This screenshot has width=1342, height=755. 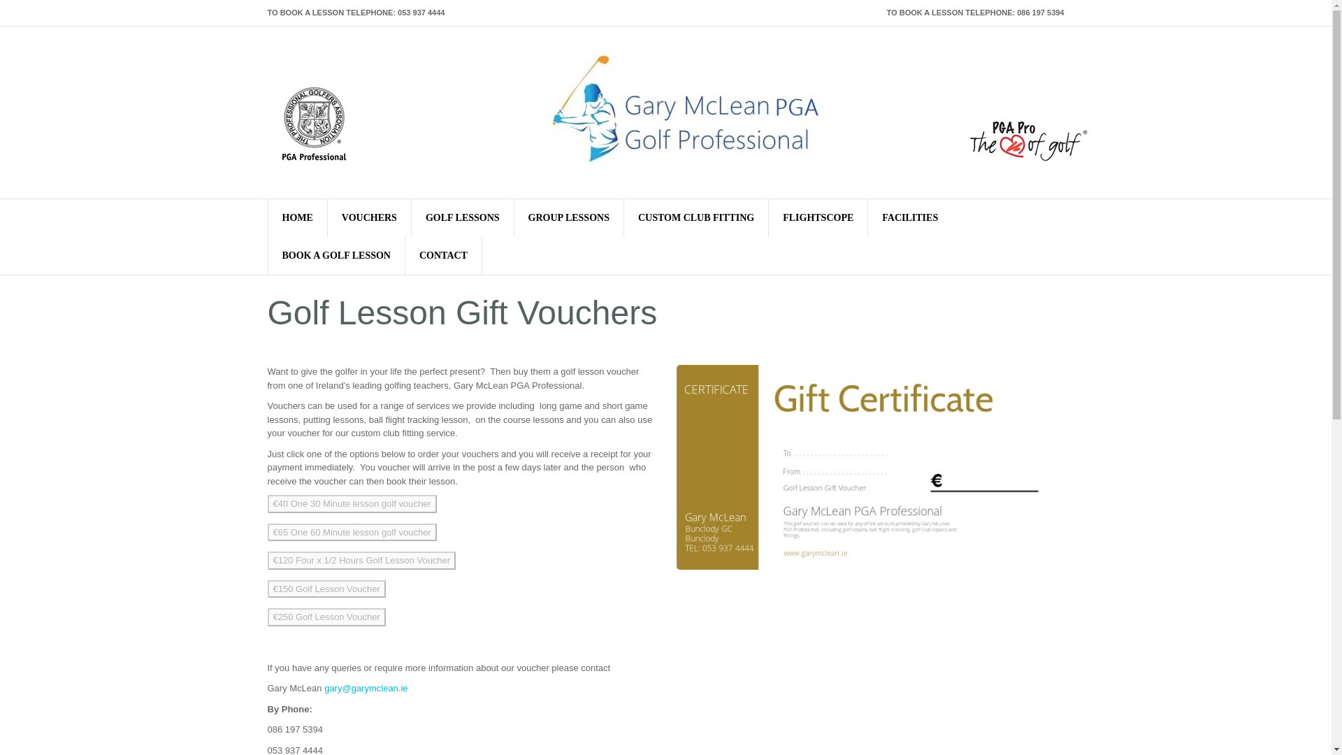 I want to click on GROUP LESSONS, so click(x=569, y=218).